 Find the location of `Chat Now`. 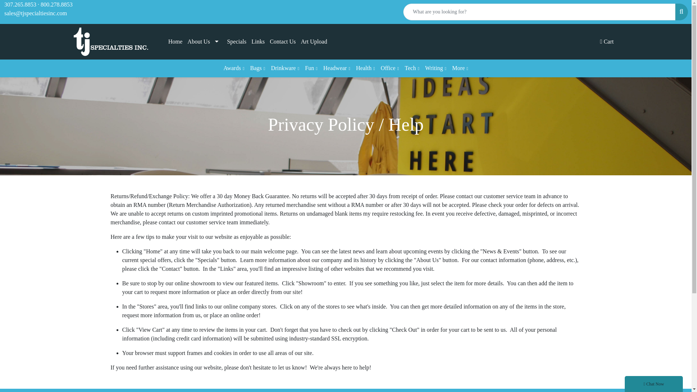

Chat Now is located at coordinates (653, 384).